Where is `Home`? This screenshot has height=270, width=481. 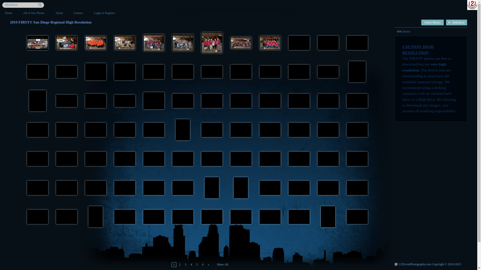
Home is located at coordinates (9, 13).